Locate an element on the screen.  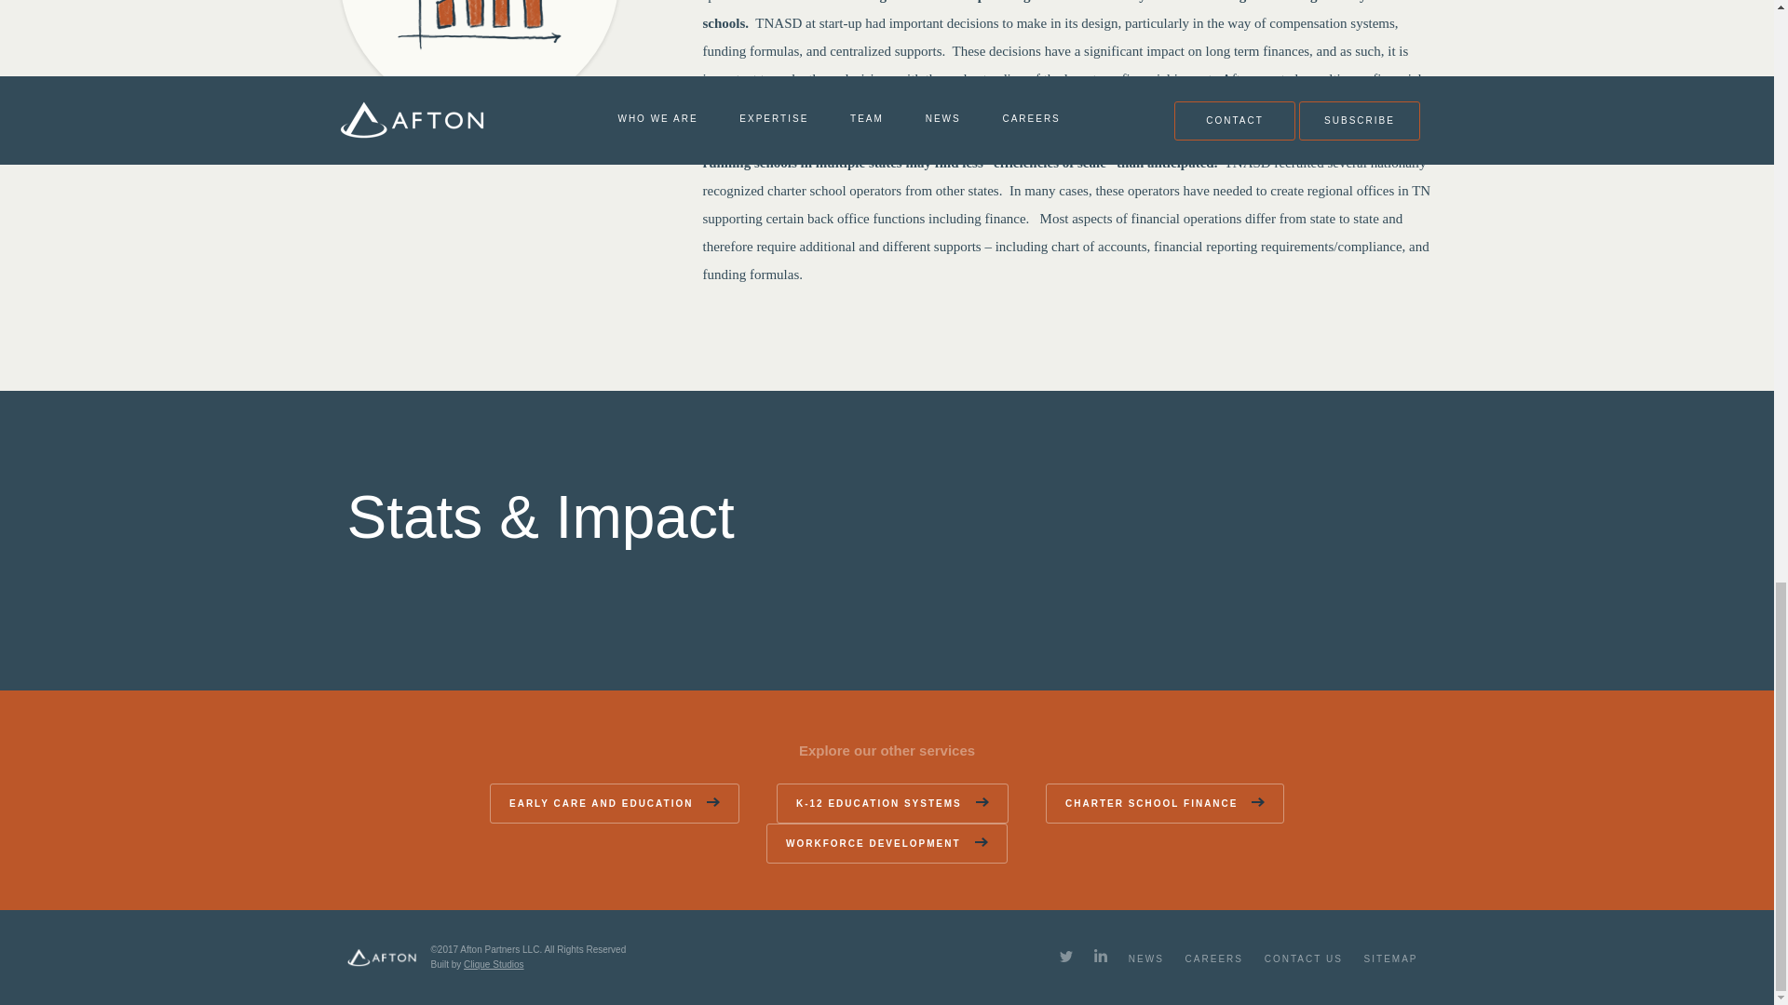
LINKEDIN is located at coordinates (1101, 955).